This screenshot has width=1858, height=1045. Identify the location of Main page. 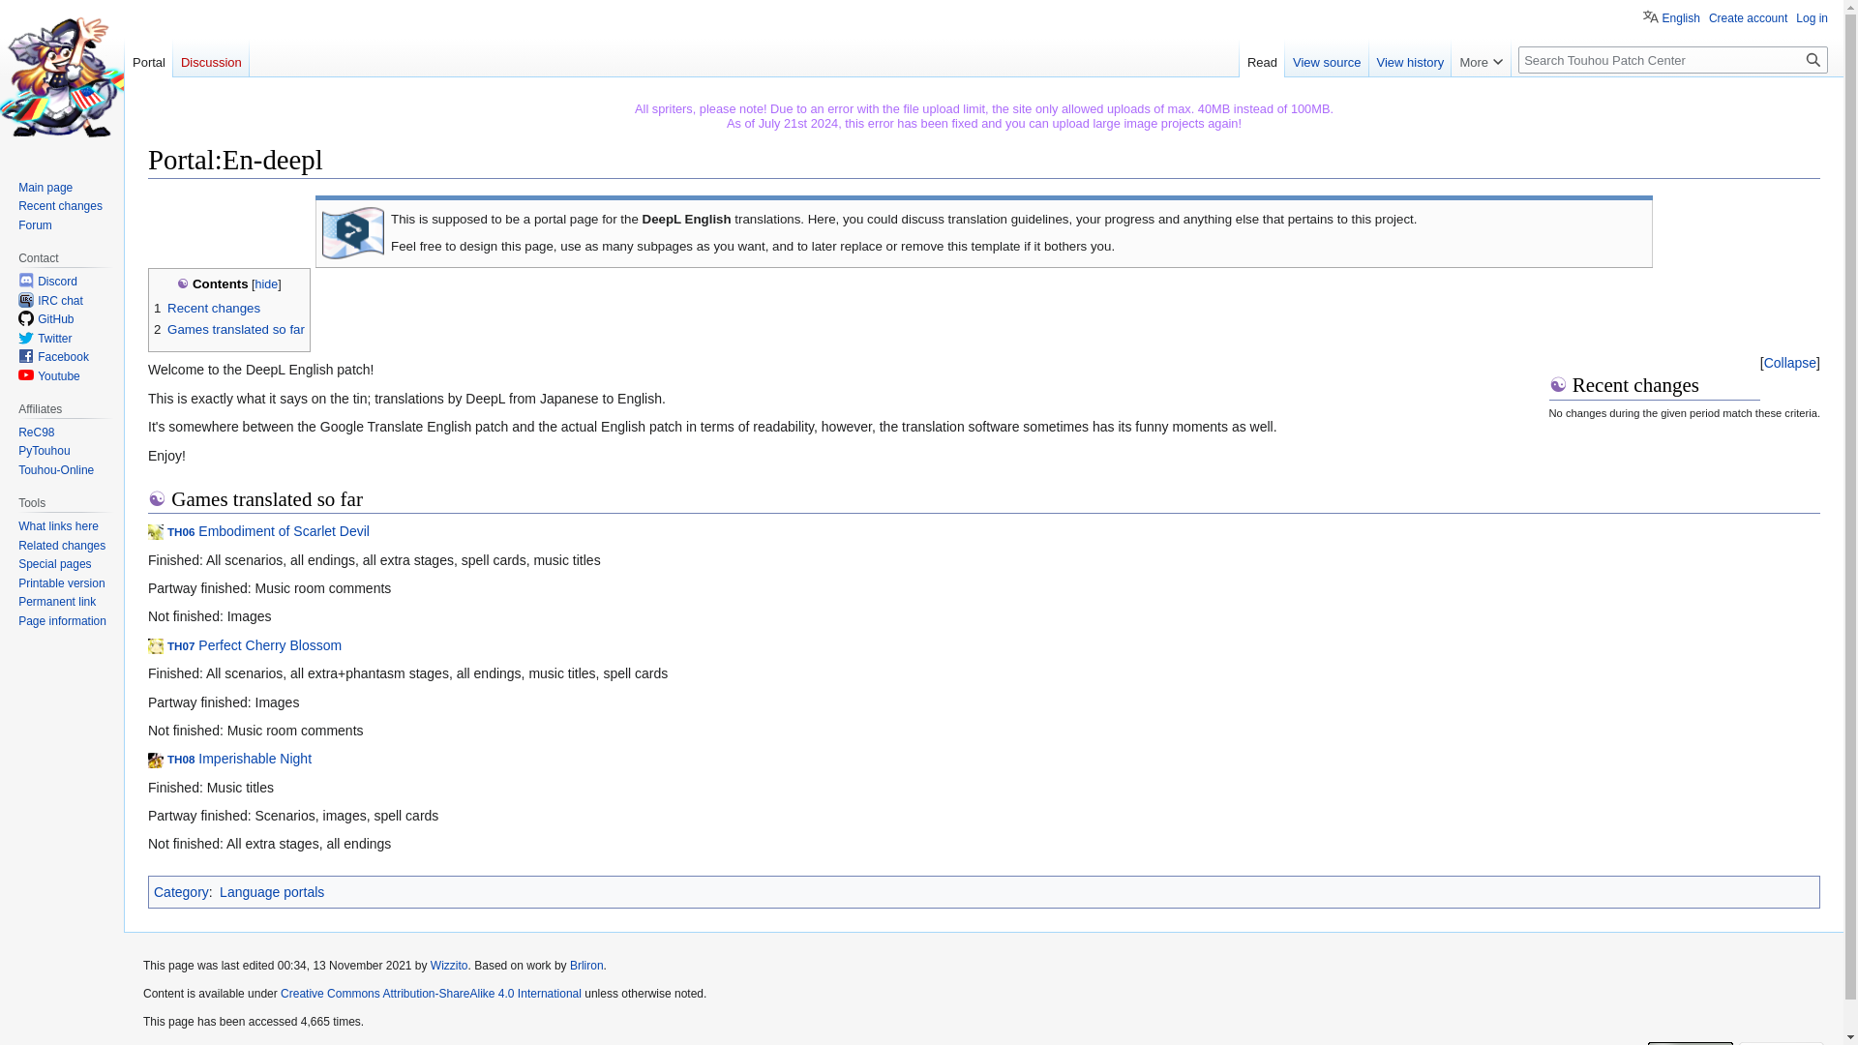
(45, 187).